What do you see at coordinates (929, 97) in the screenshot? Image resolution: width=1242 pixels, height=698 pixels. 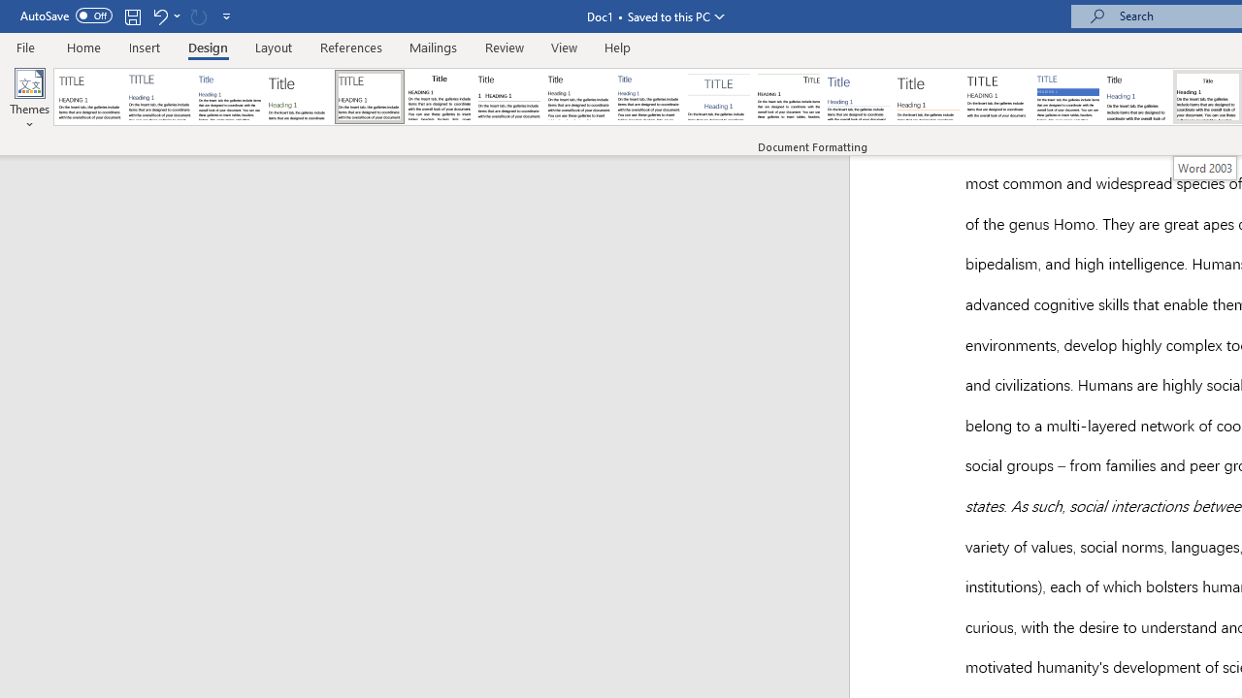 I see `Lines (Stylish)` at bounding box center [929, 97].